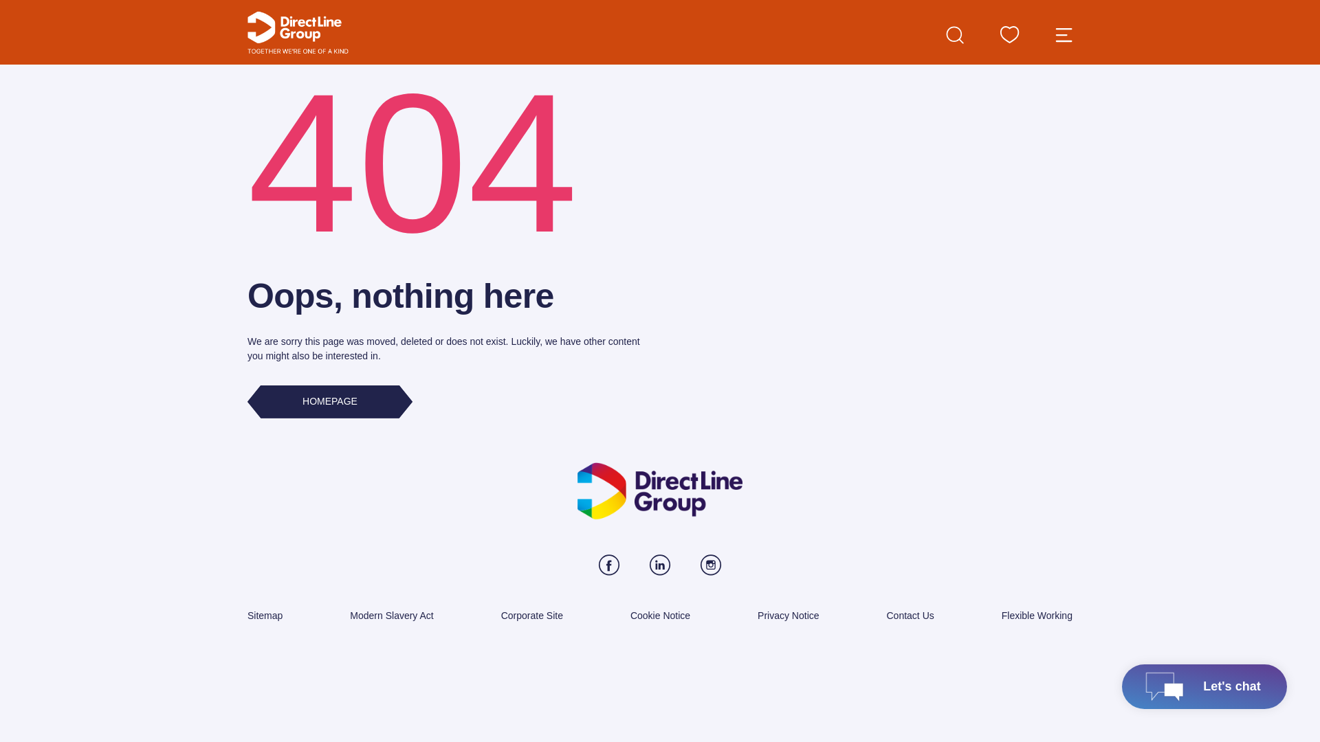  Describe the element at coordinates (1204, 686) in the screenshot. I see `Let's chat` at that location.